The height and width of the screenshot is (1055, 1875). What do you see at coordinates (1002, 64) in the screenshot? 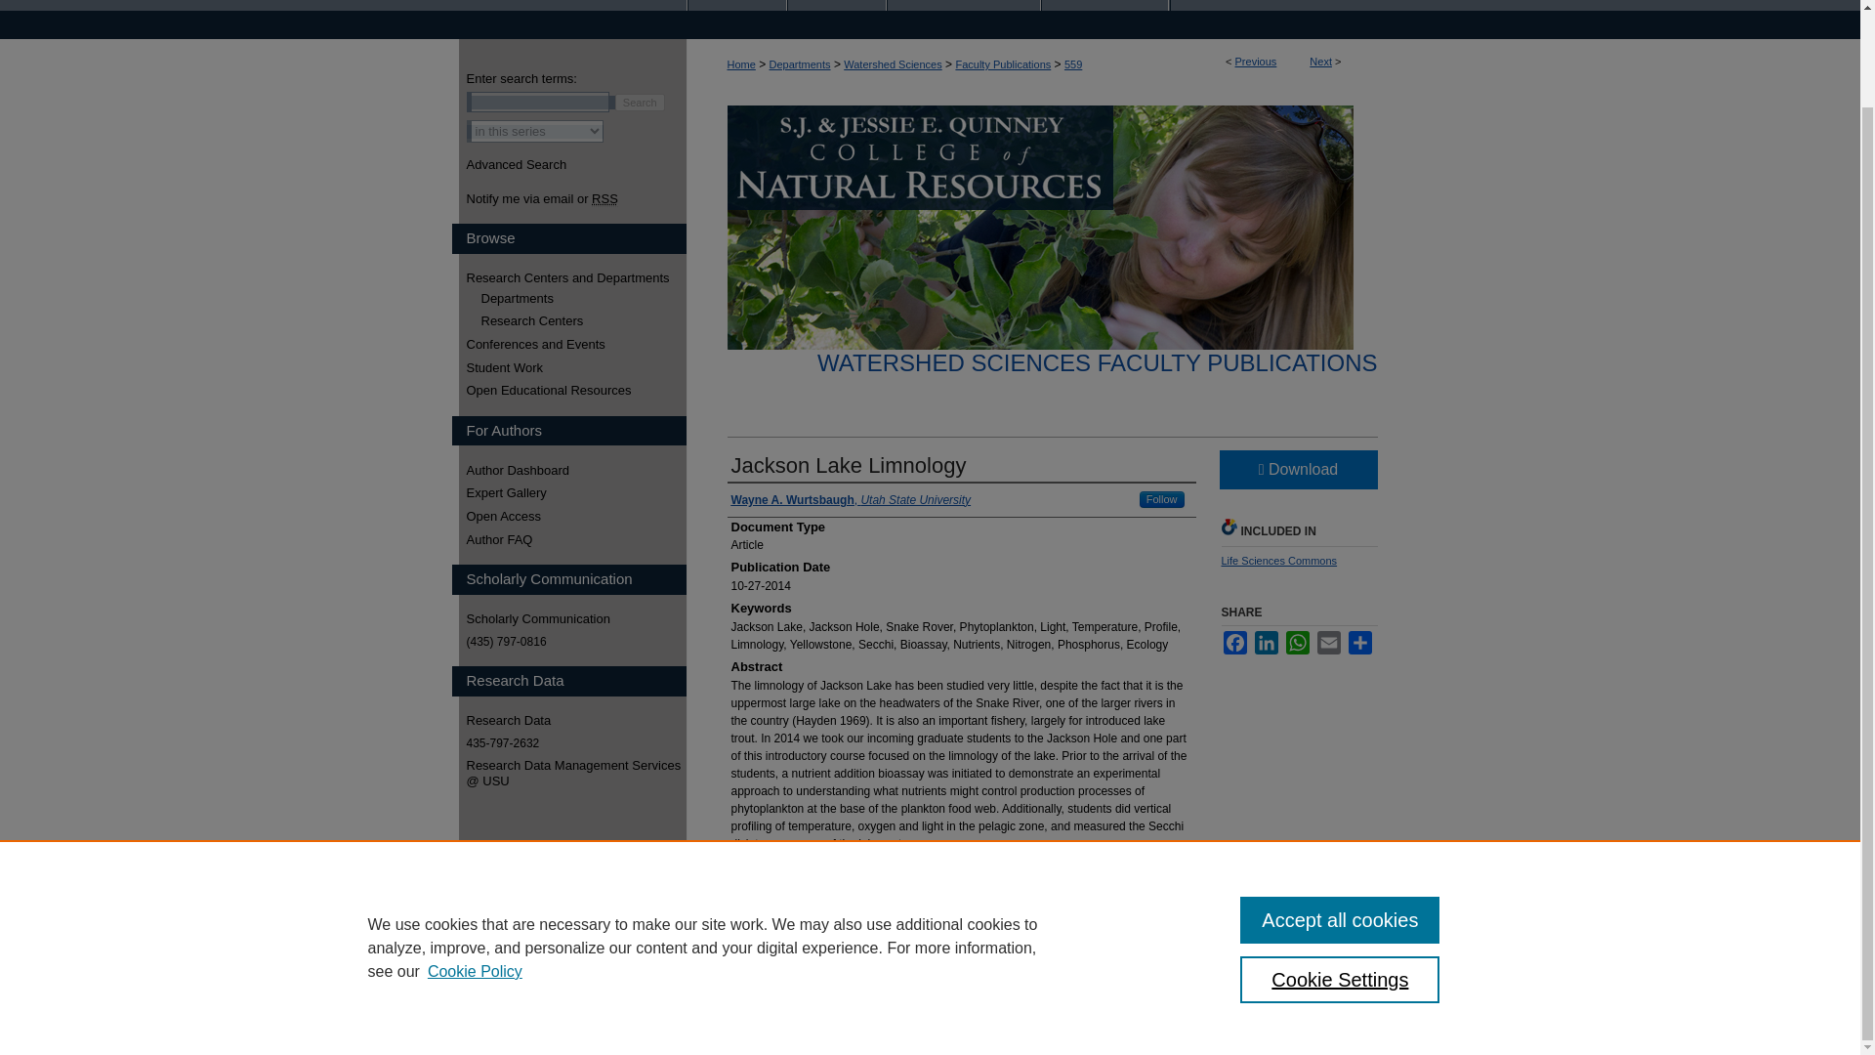
I see `Faculty Publications` at bounding box center [1002, 64].